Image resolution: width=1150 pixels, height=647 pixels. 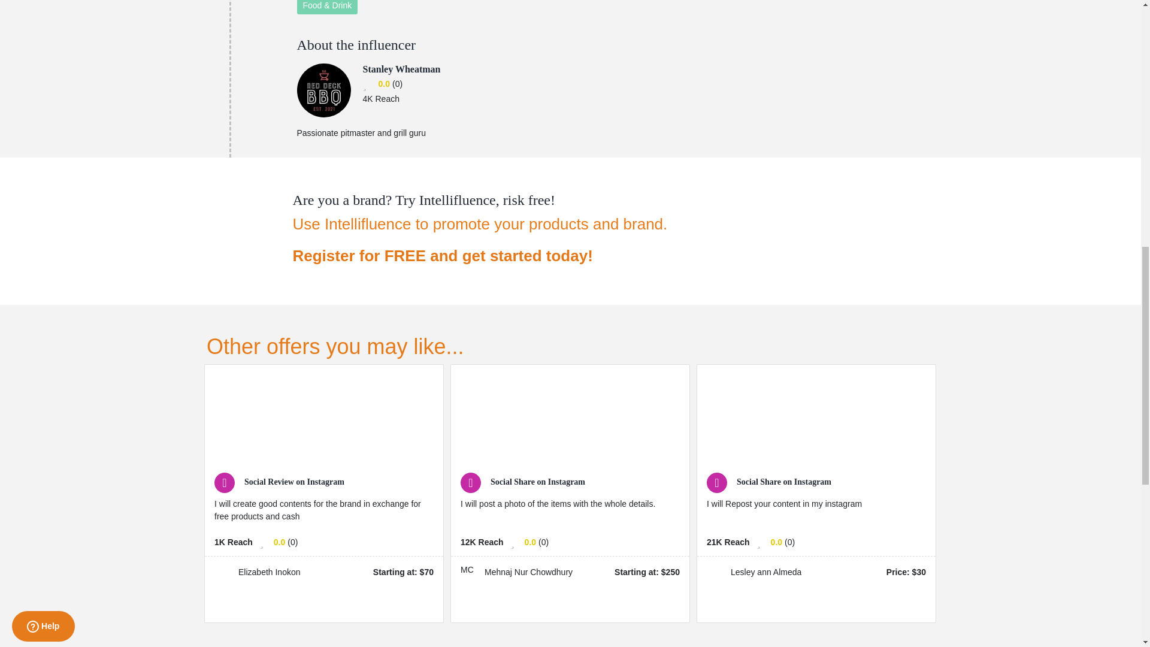 I want to click on Mehnaj Nur Chowdhury, so click(x=470, y=572).